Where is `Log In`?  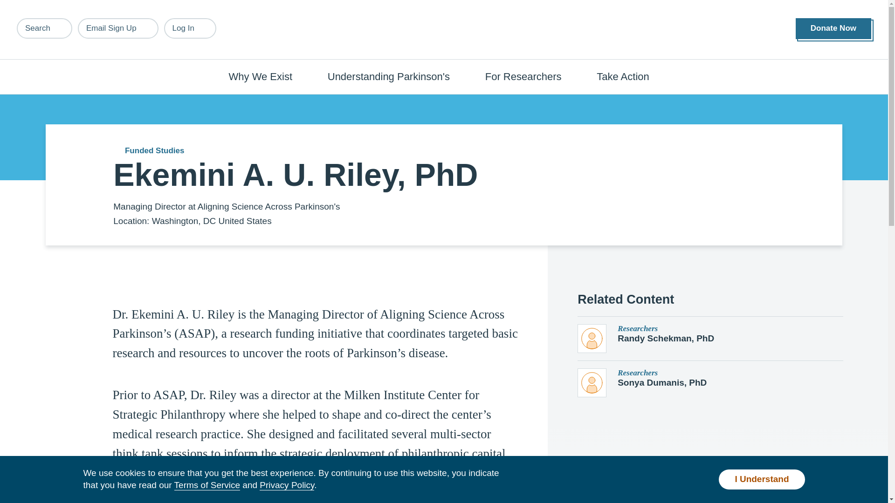 Log In is located at coordinates (190, 28).